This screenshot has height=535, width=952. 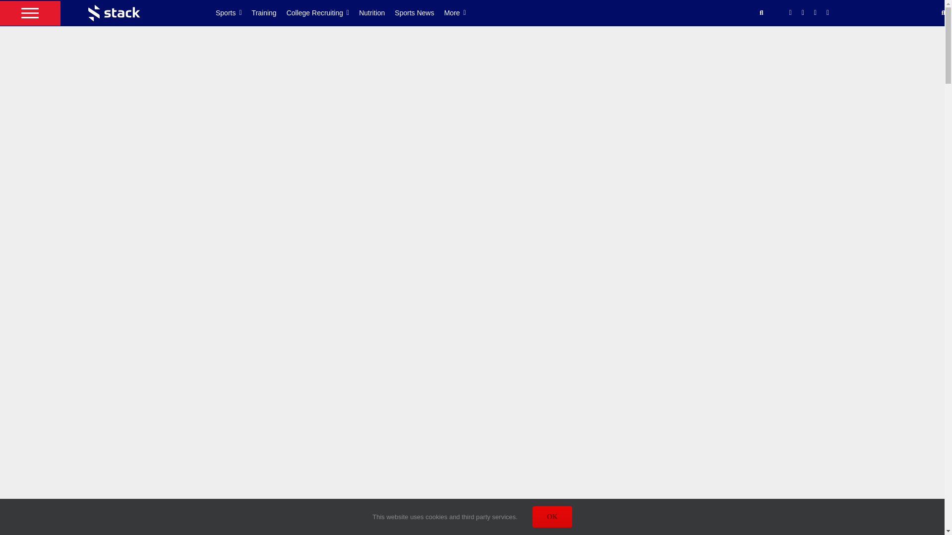 I want to click on Training, so click(x=269, y=13).